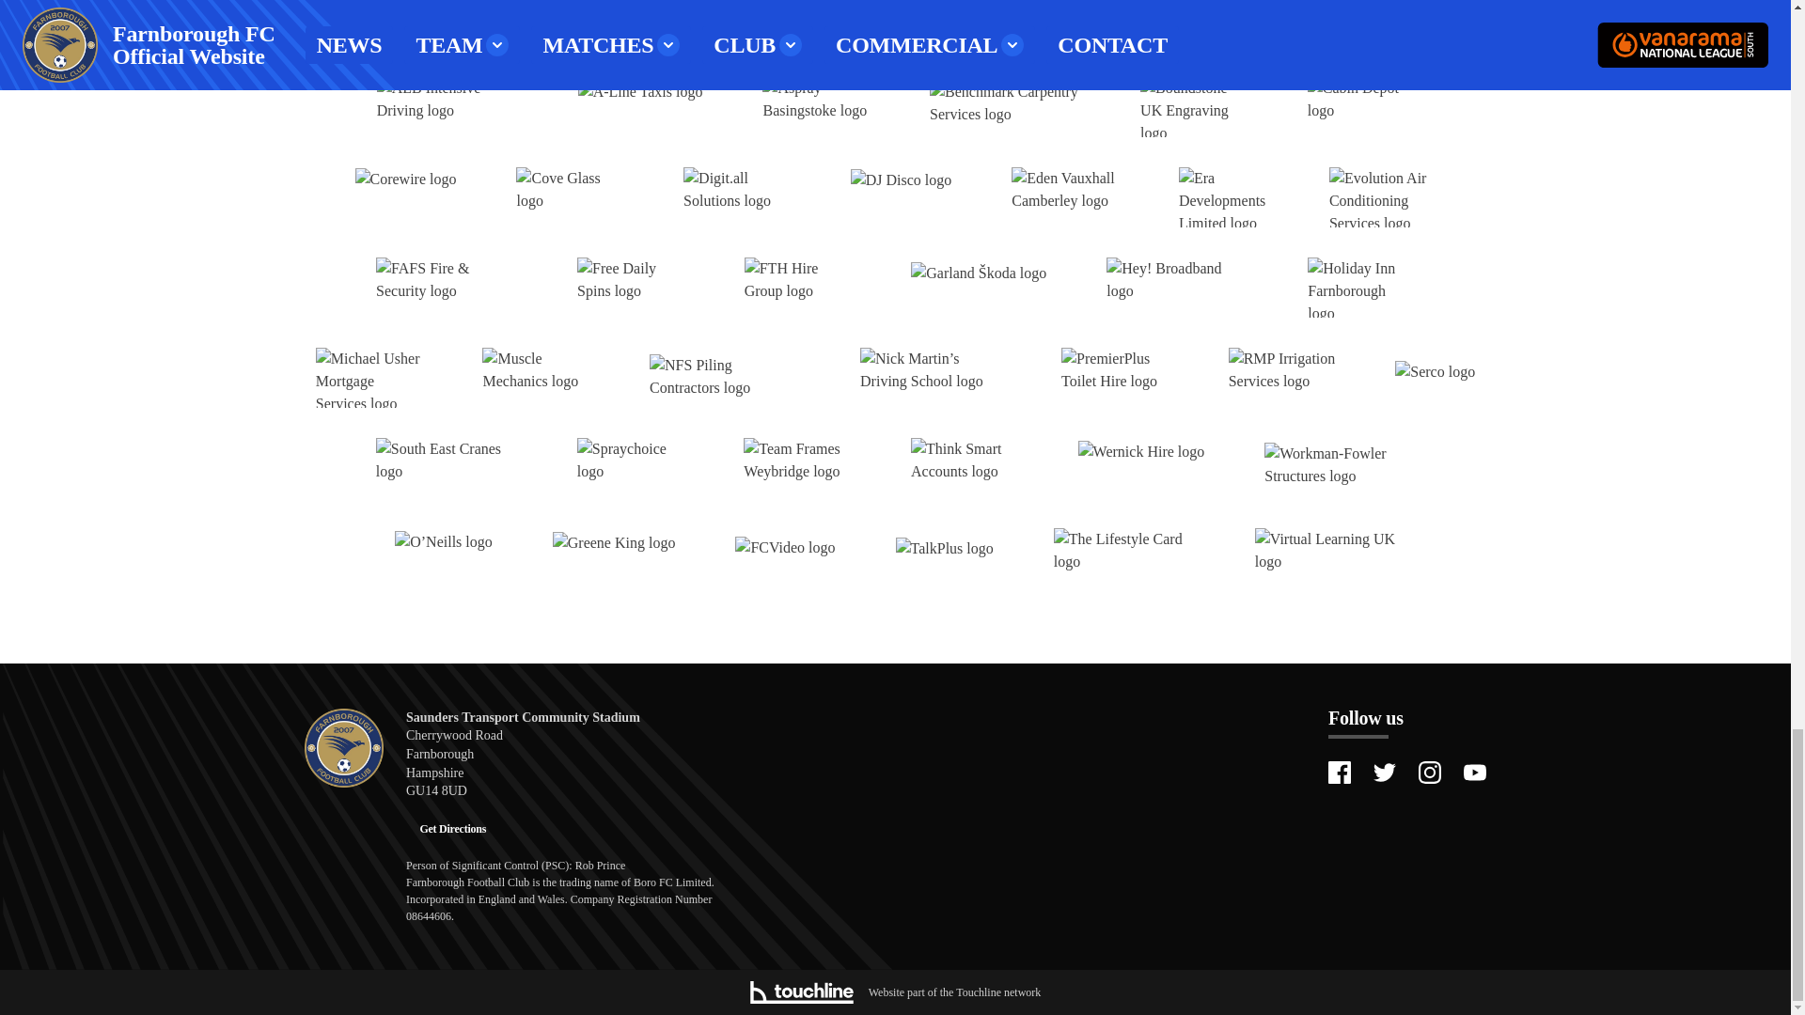 Image resolution: width=1805 pixels, height=1015 pixels. I want to click on Find us on Facebook, so click(1339, 773).